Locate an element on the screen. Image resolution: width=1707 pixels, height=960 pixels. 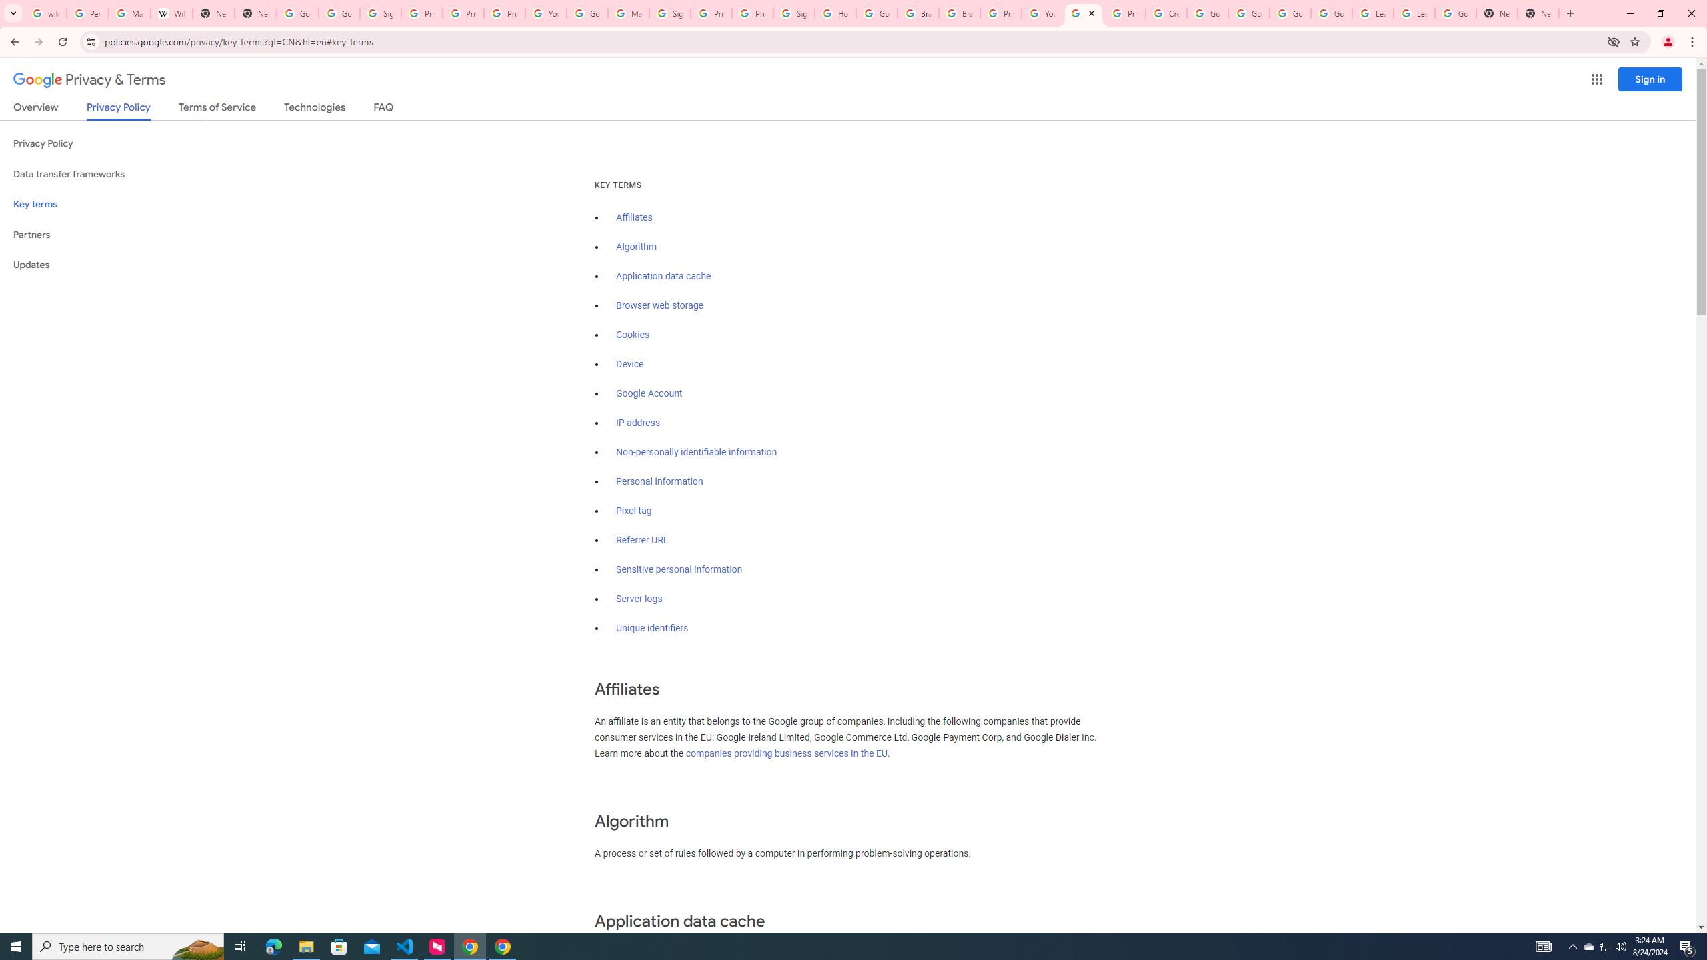
Cookies is located at coordinates (633, 335).